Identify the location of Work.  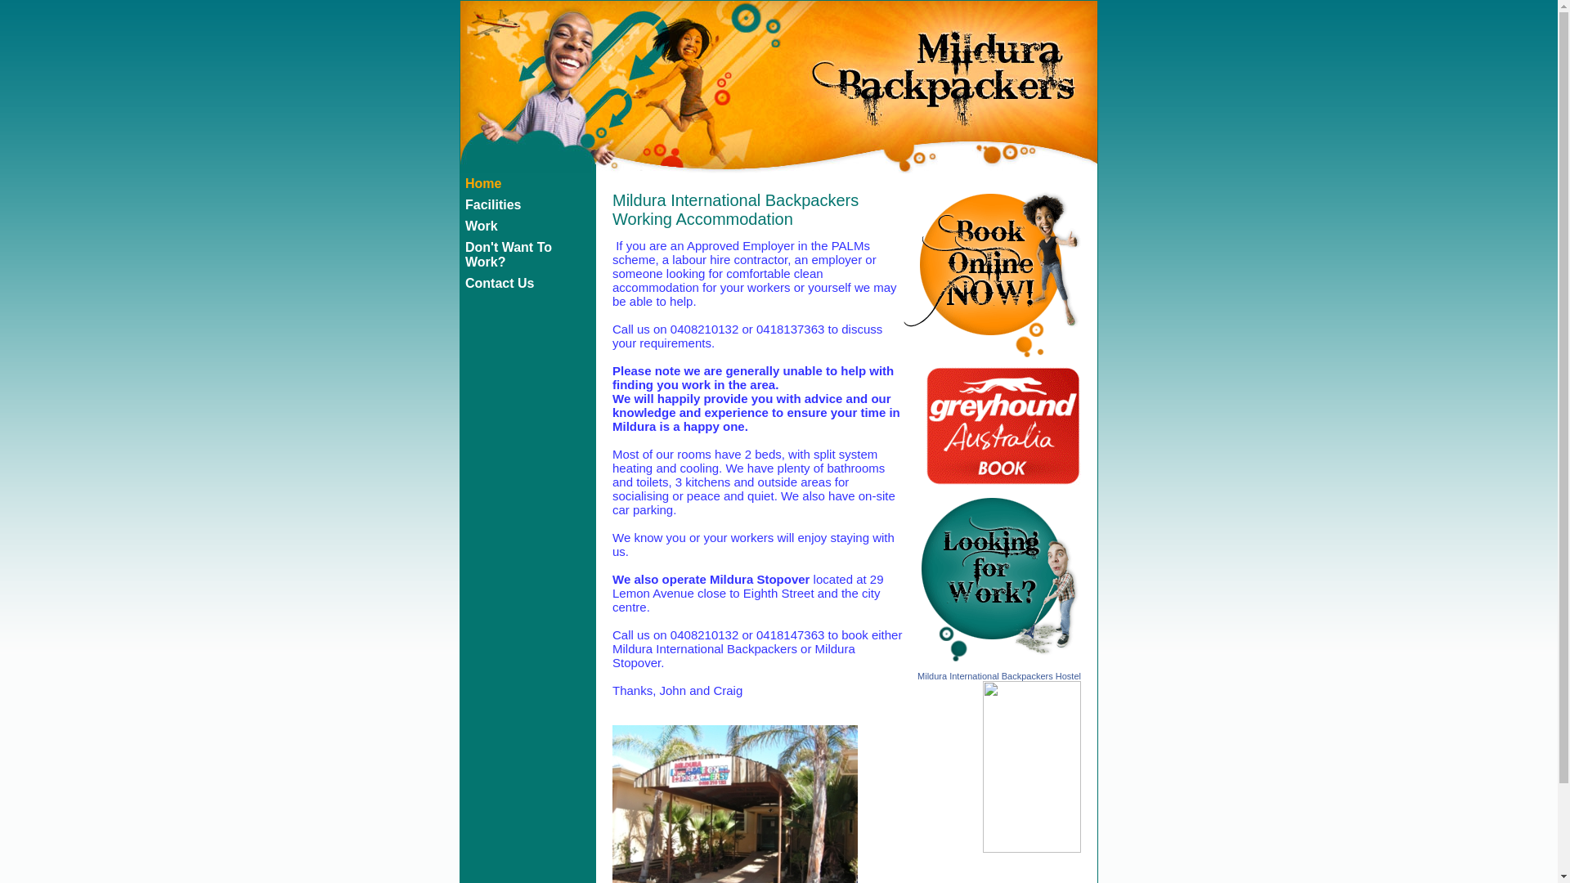
(527, 226).